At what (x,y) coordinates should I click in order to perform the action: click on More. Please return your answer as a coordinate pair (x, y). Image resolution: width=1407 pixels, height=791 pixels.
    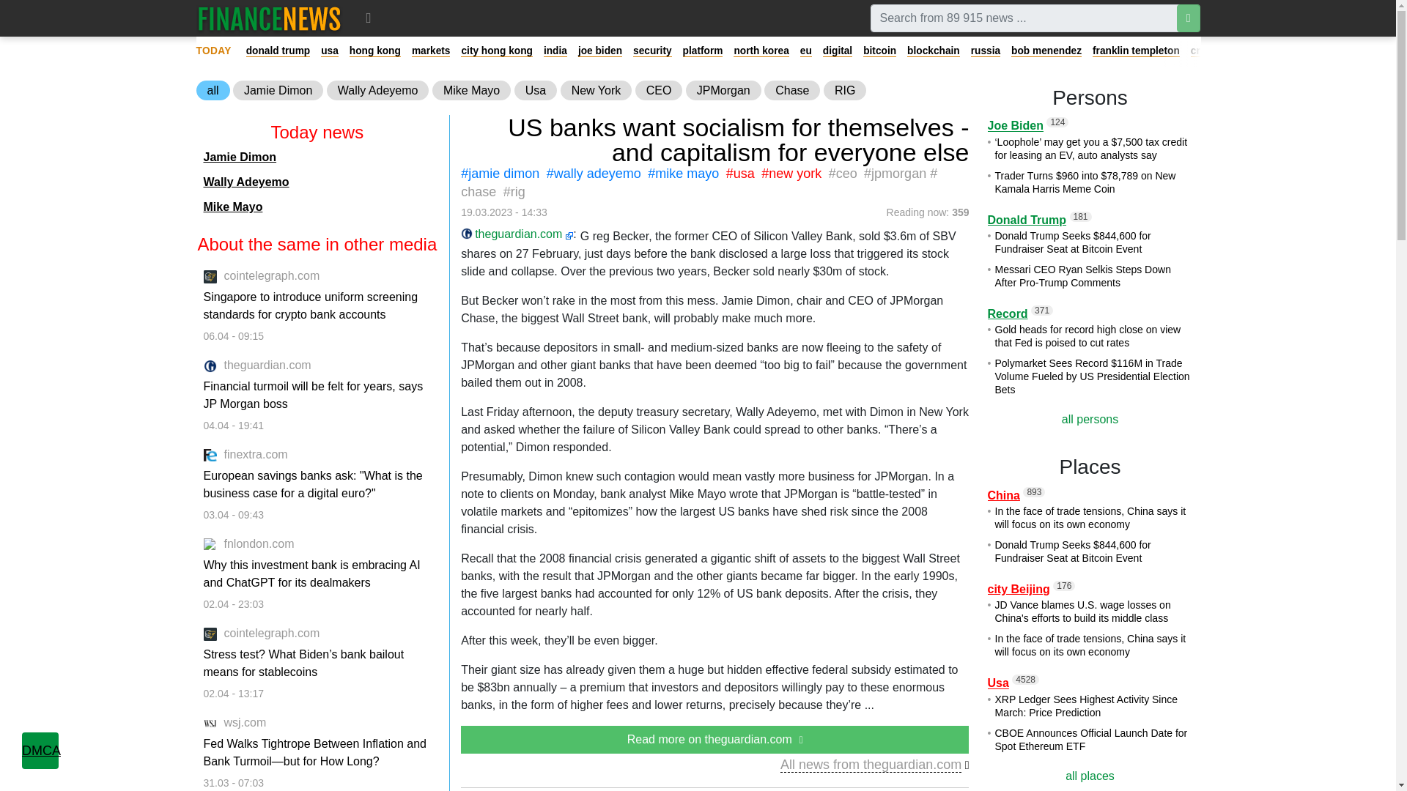
    Looking at the image, I should click on (368, 18).